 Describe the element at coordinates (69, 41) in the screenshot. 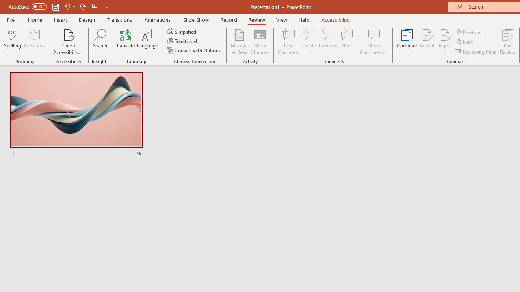

I see `Check Accessibility` at that location.